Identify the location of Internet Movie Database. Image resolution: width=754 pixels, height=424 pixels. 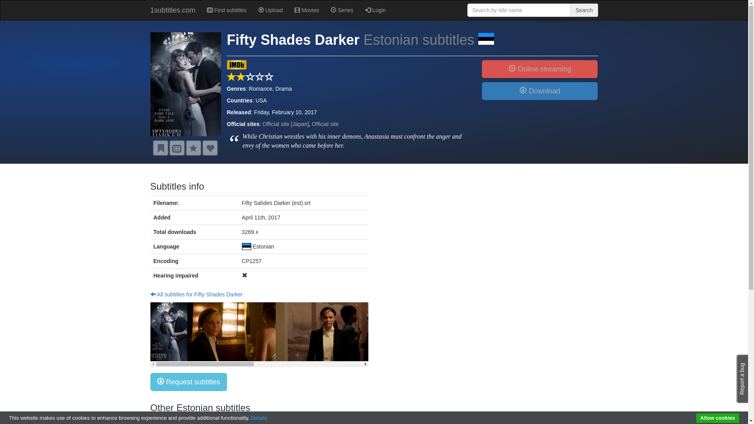
(237, 68).